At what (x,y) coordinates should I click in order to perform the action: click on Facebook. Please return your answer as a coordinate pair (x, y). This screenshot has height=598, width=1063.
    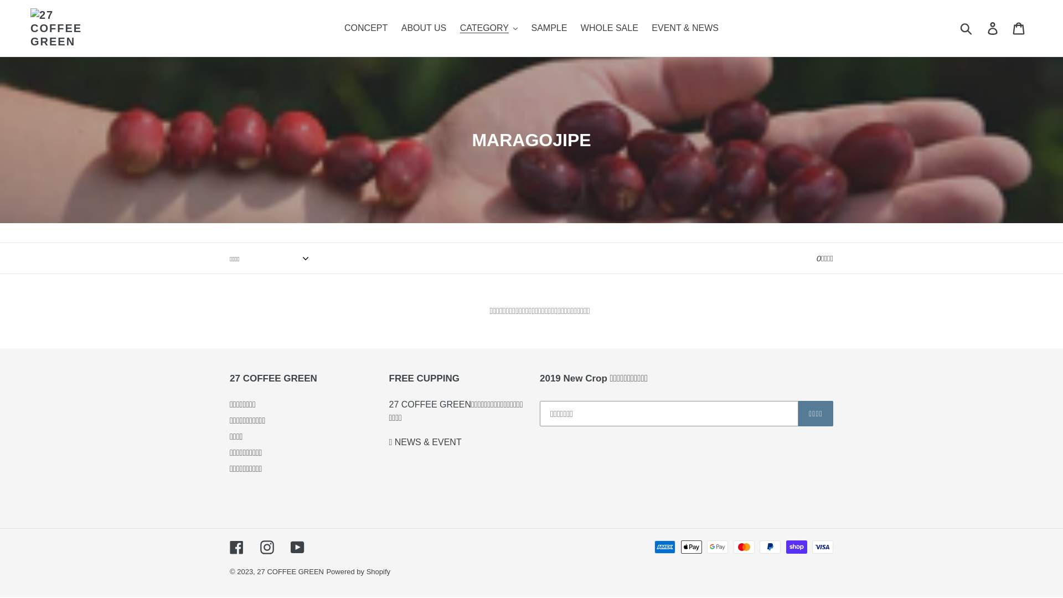
    Looking at the image, I should click on (237, 547).